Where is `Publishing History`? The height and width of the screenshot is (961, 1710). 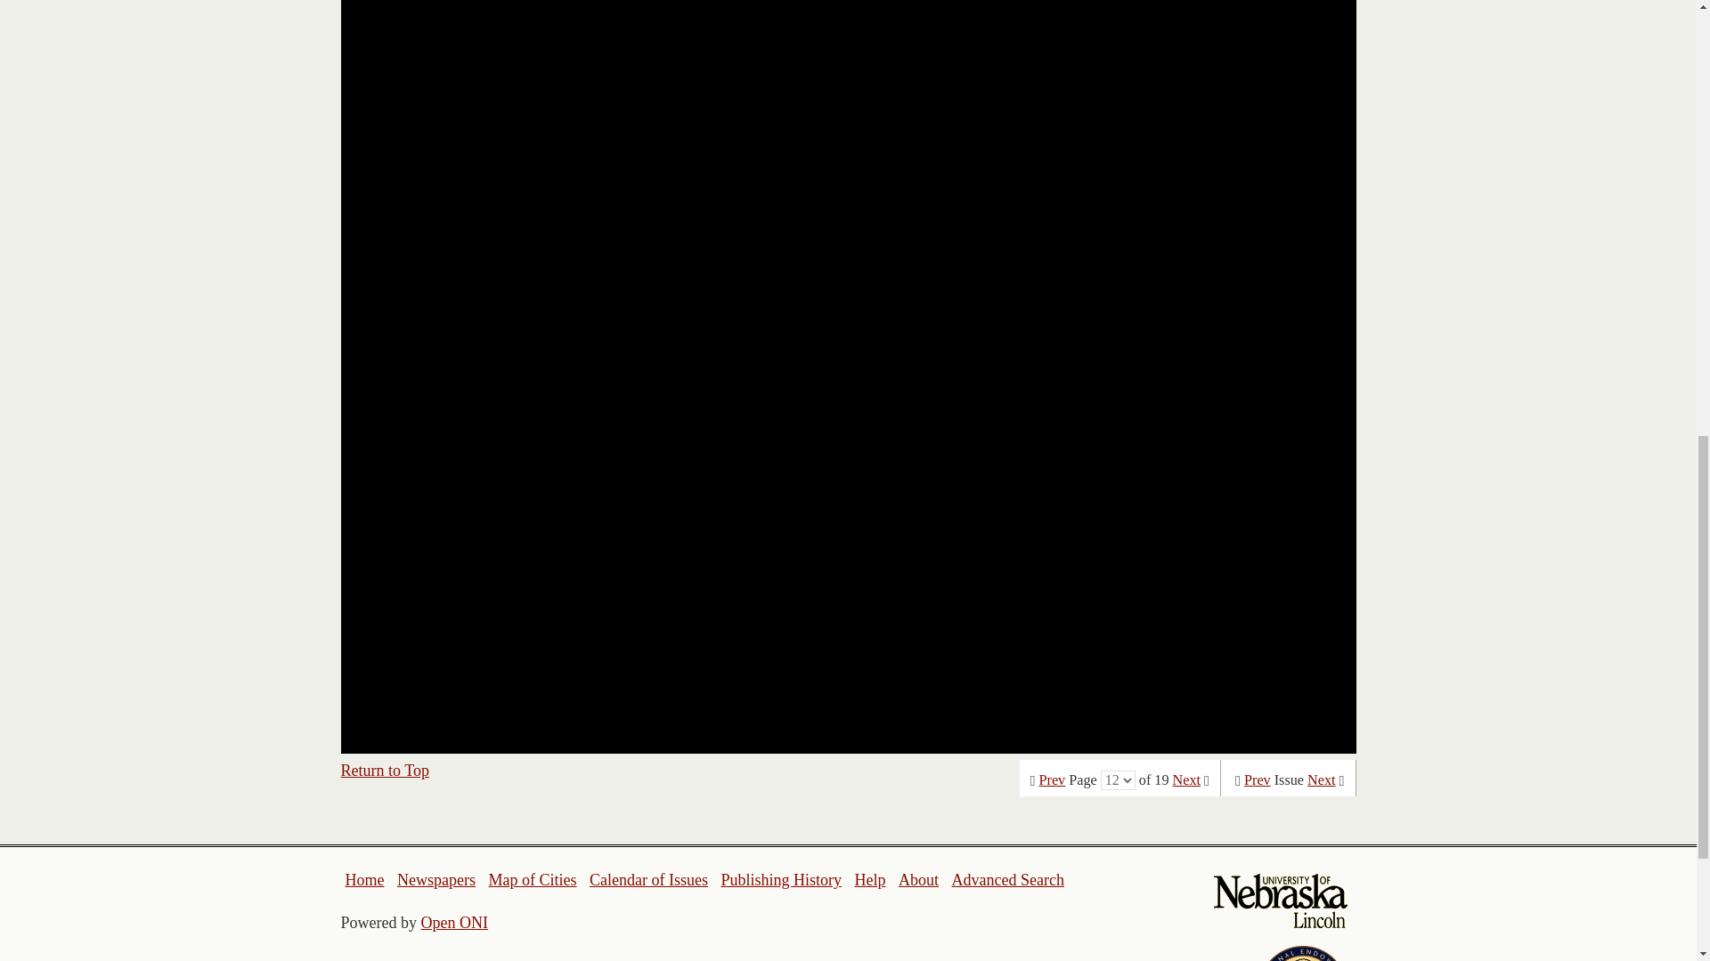 Publishing History is located at coordinates (780, 879).